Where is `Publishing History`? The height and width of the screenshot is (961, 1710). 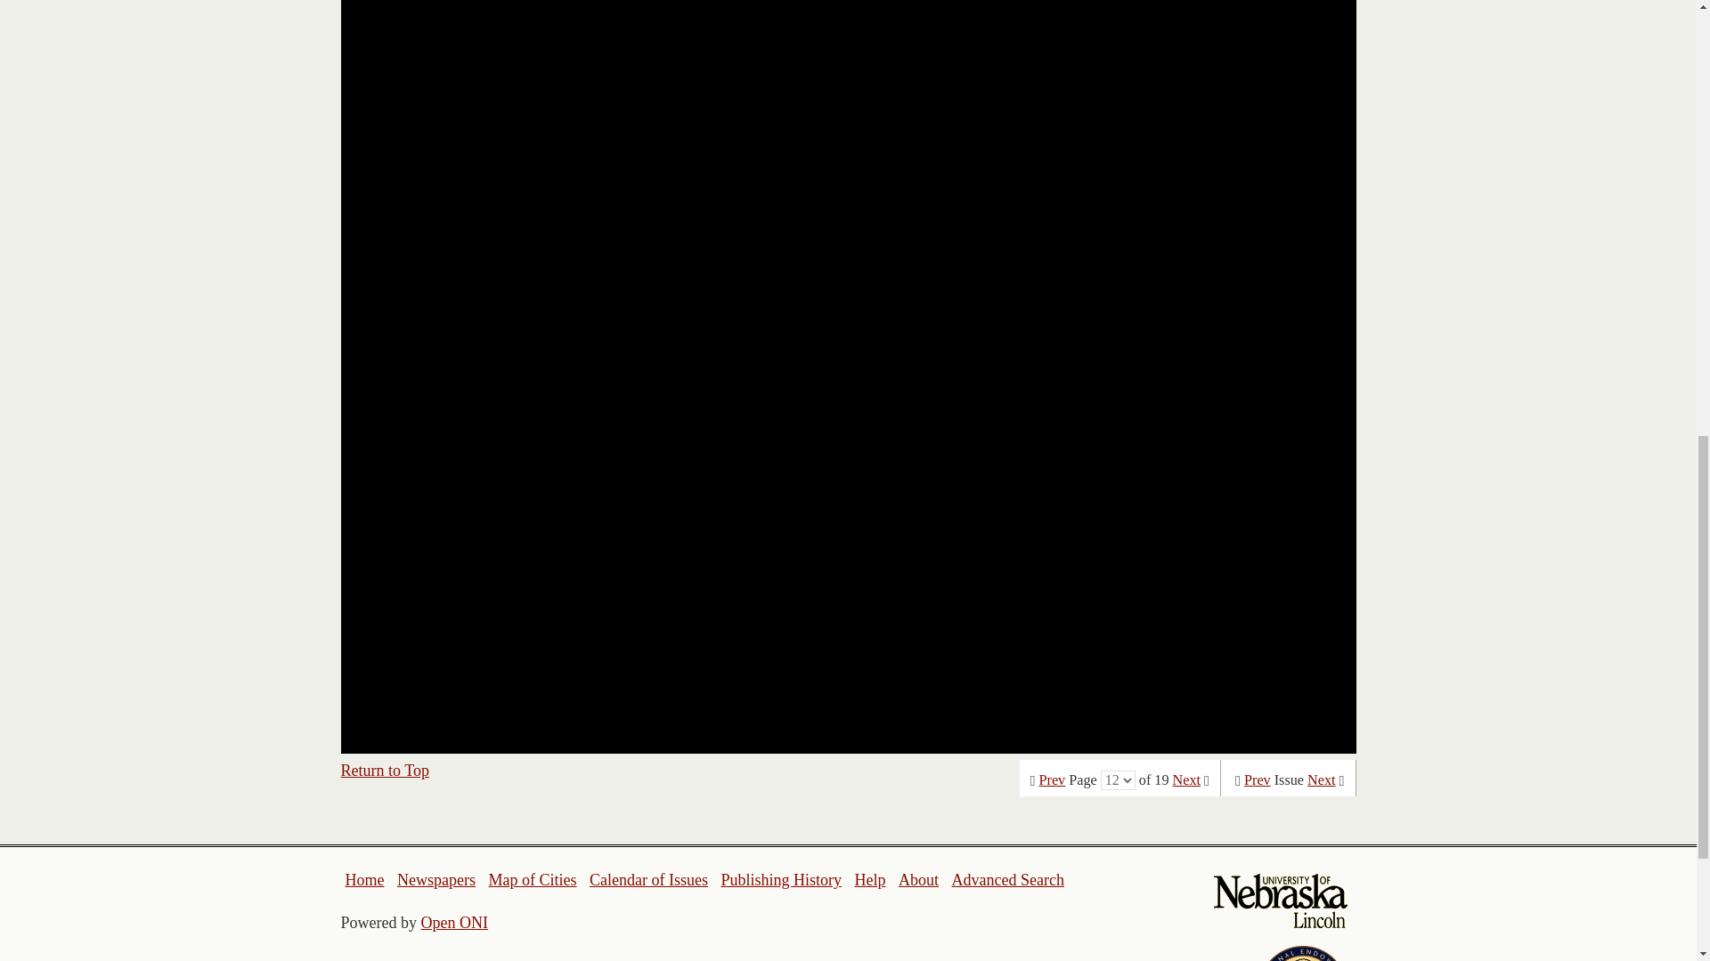 Publishing History is located at coordinates (780, 879).